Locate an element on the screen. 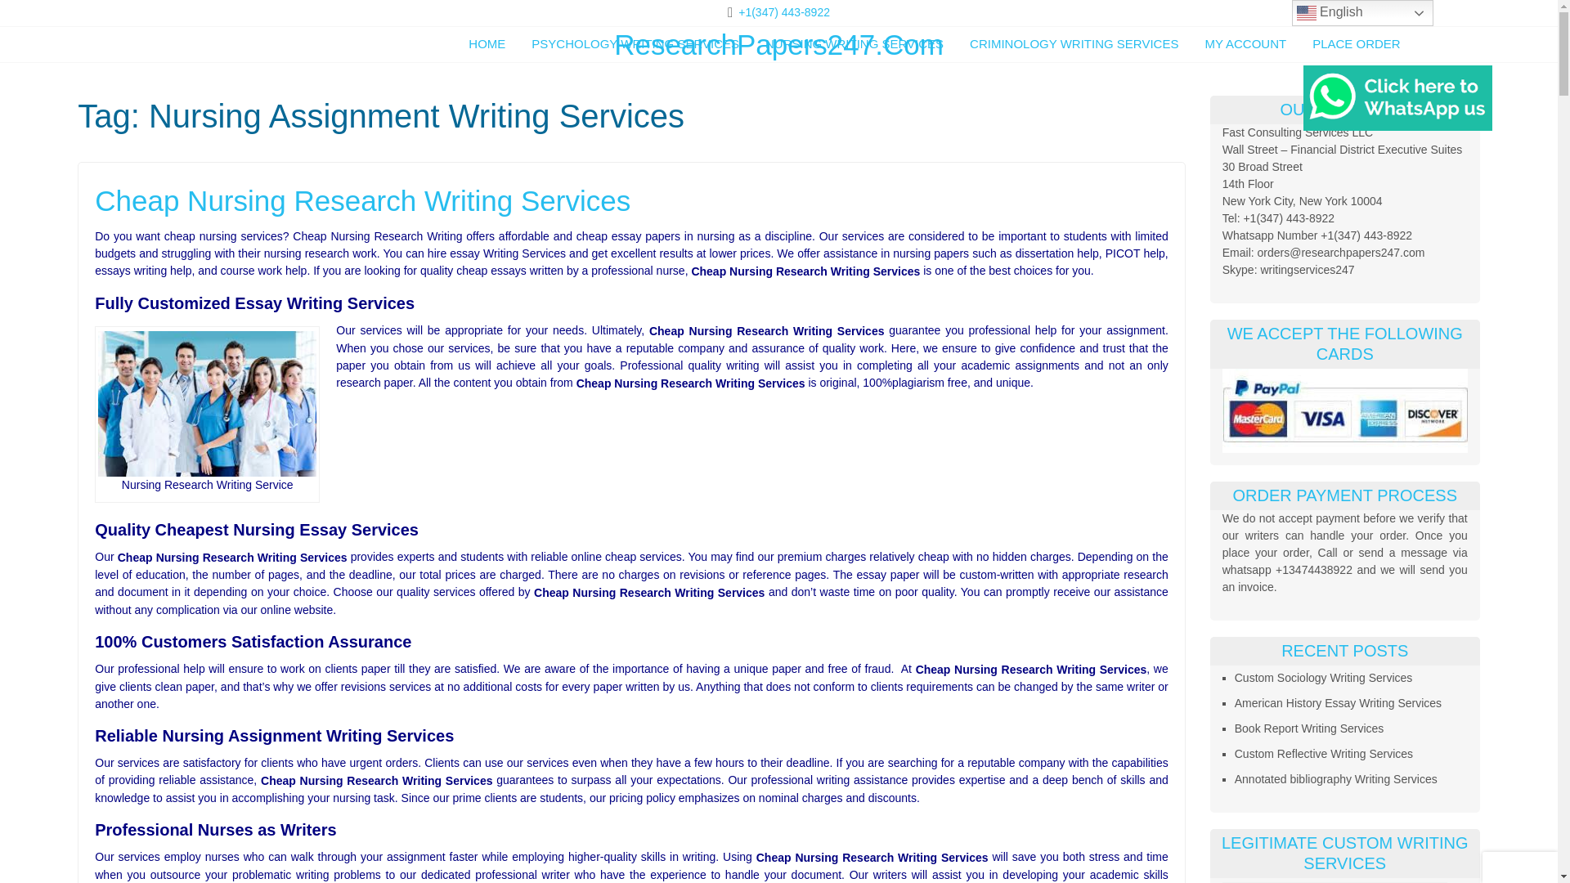  PLACE ORDER is located at coordinates (1356, 44).